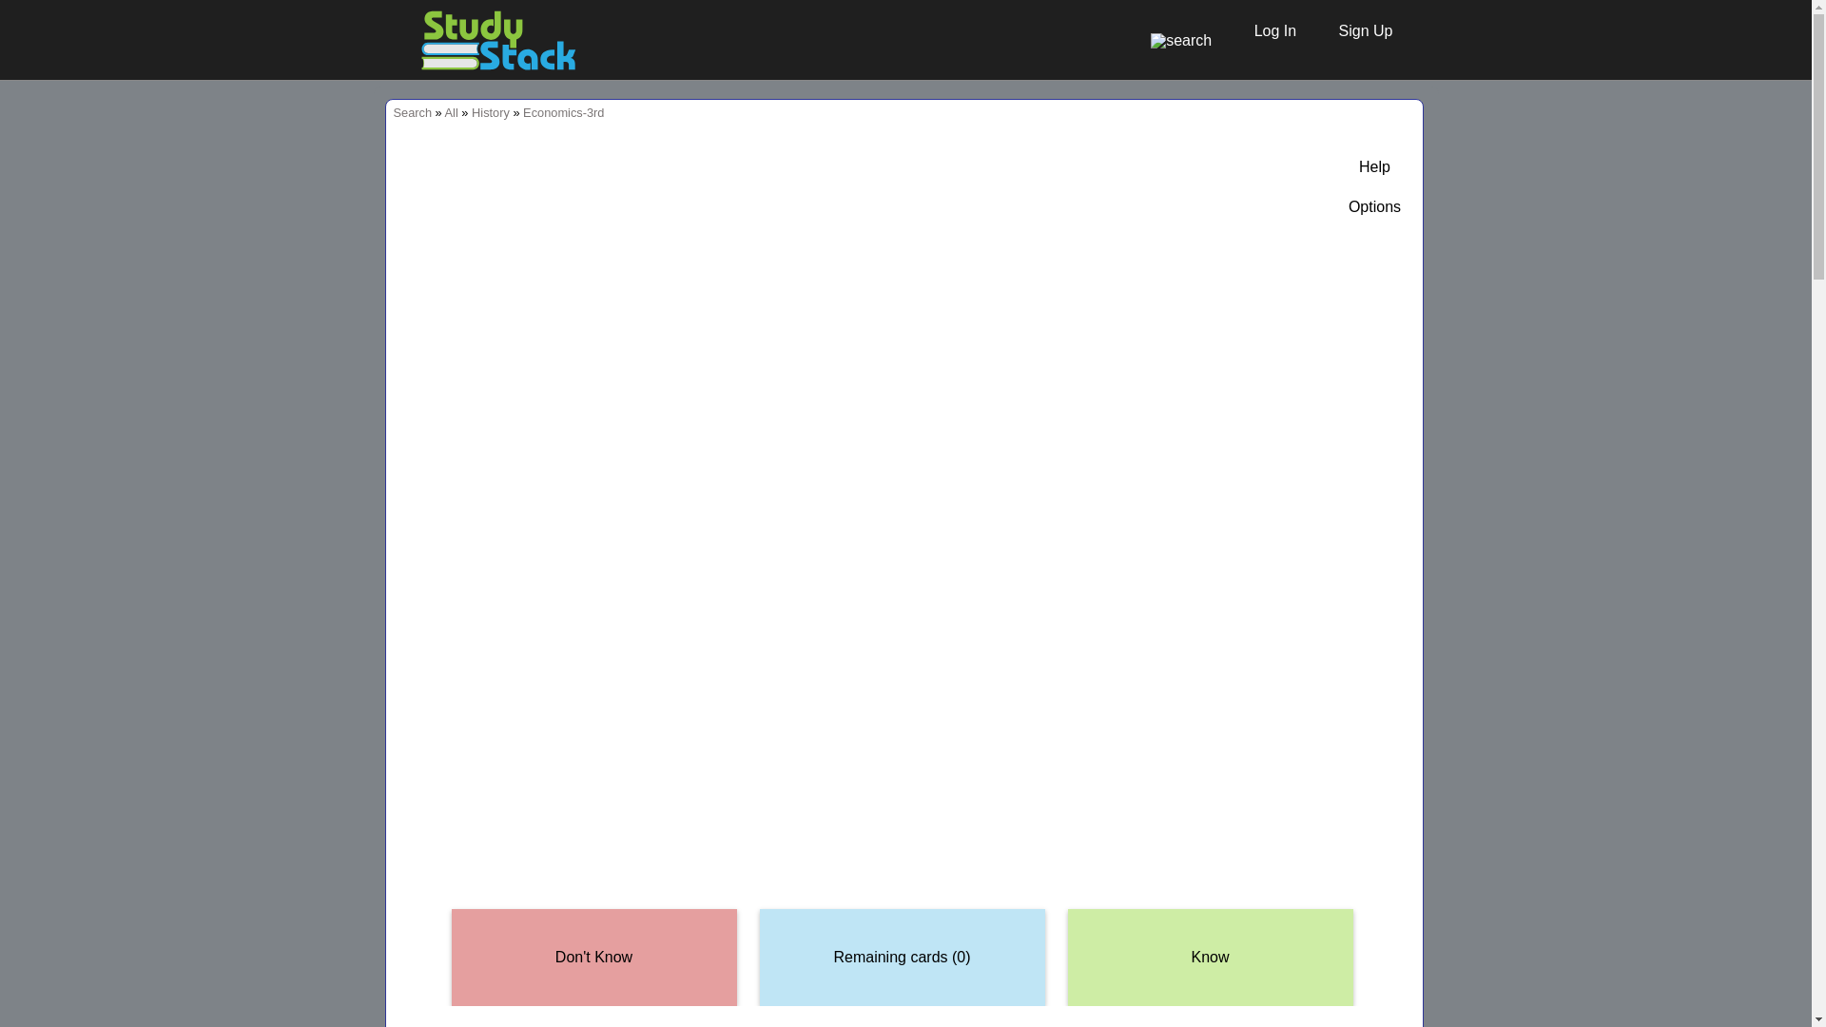 This screenshot has height=1027, width=1826. What do you see at coordinates (1210, 958) in the screenshot?
I see `Click here or press right arrow if you know the card` at bounding box center [1210, 958].